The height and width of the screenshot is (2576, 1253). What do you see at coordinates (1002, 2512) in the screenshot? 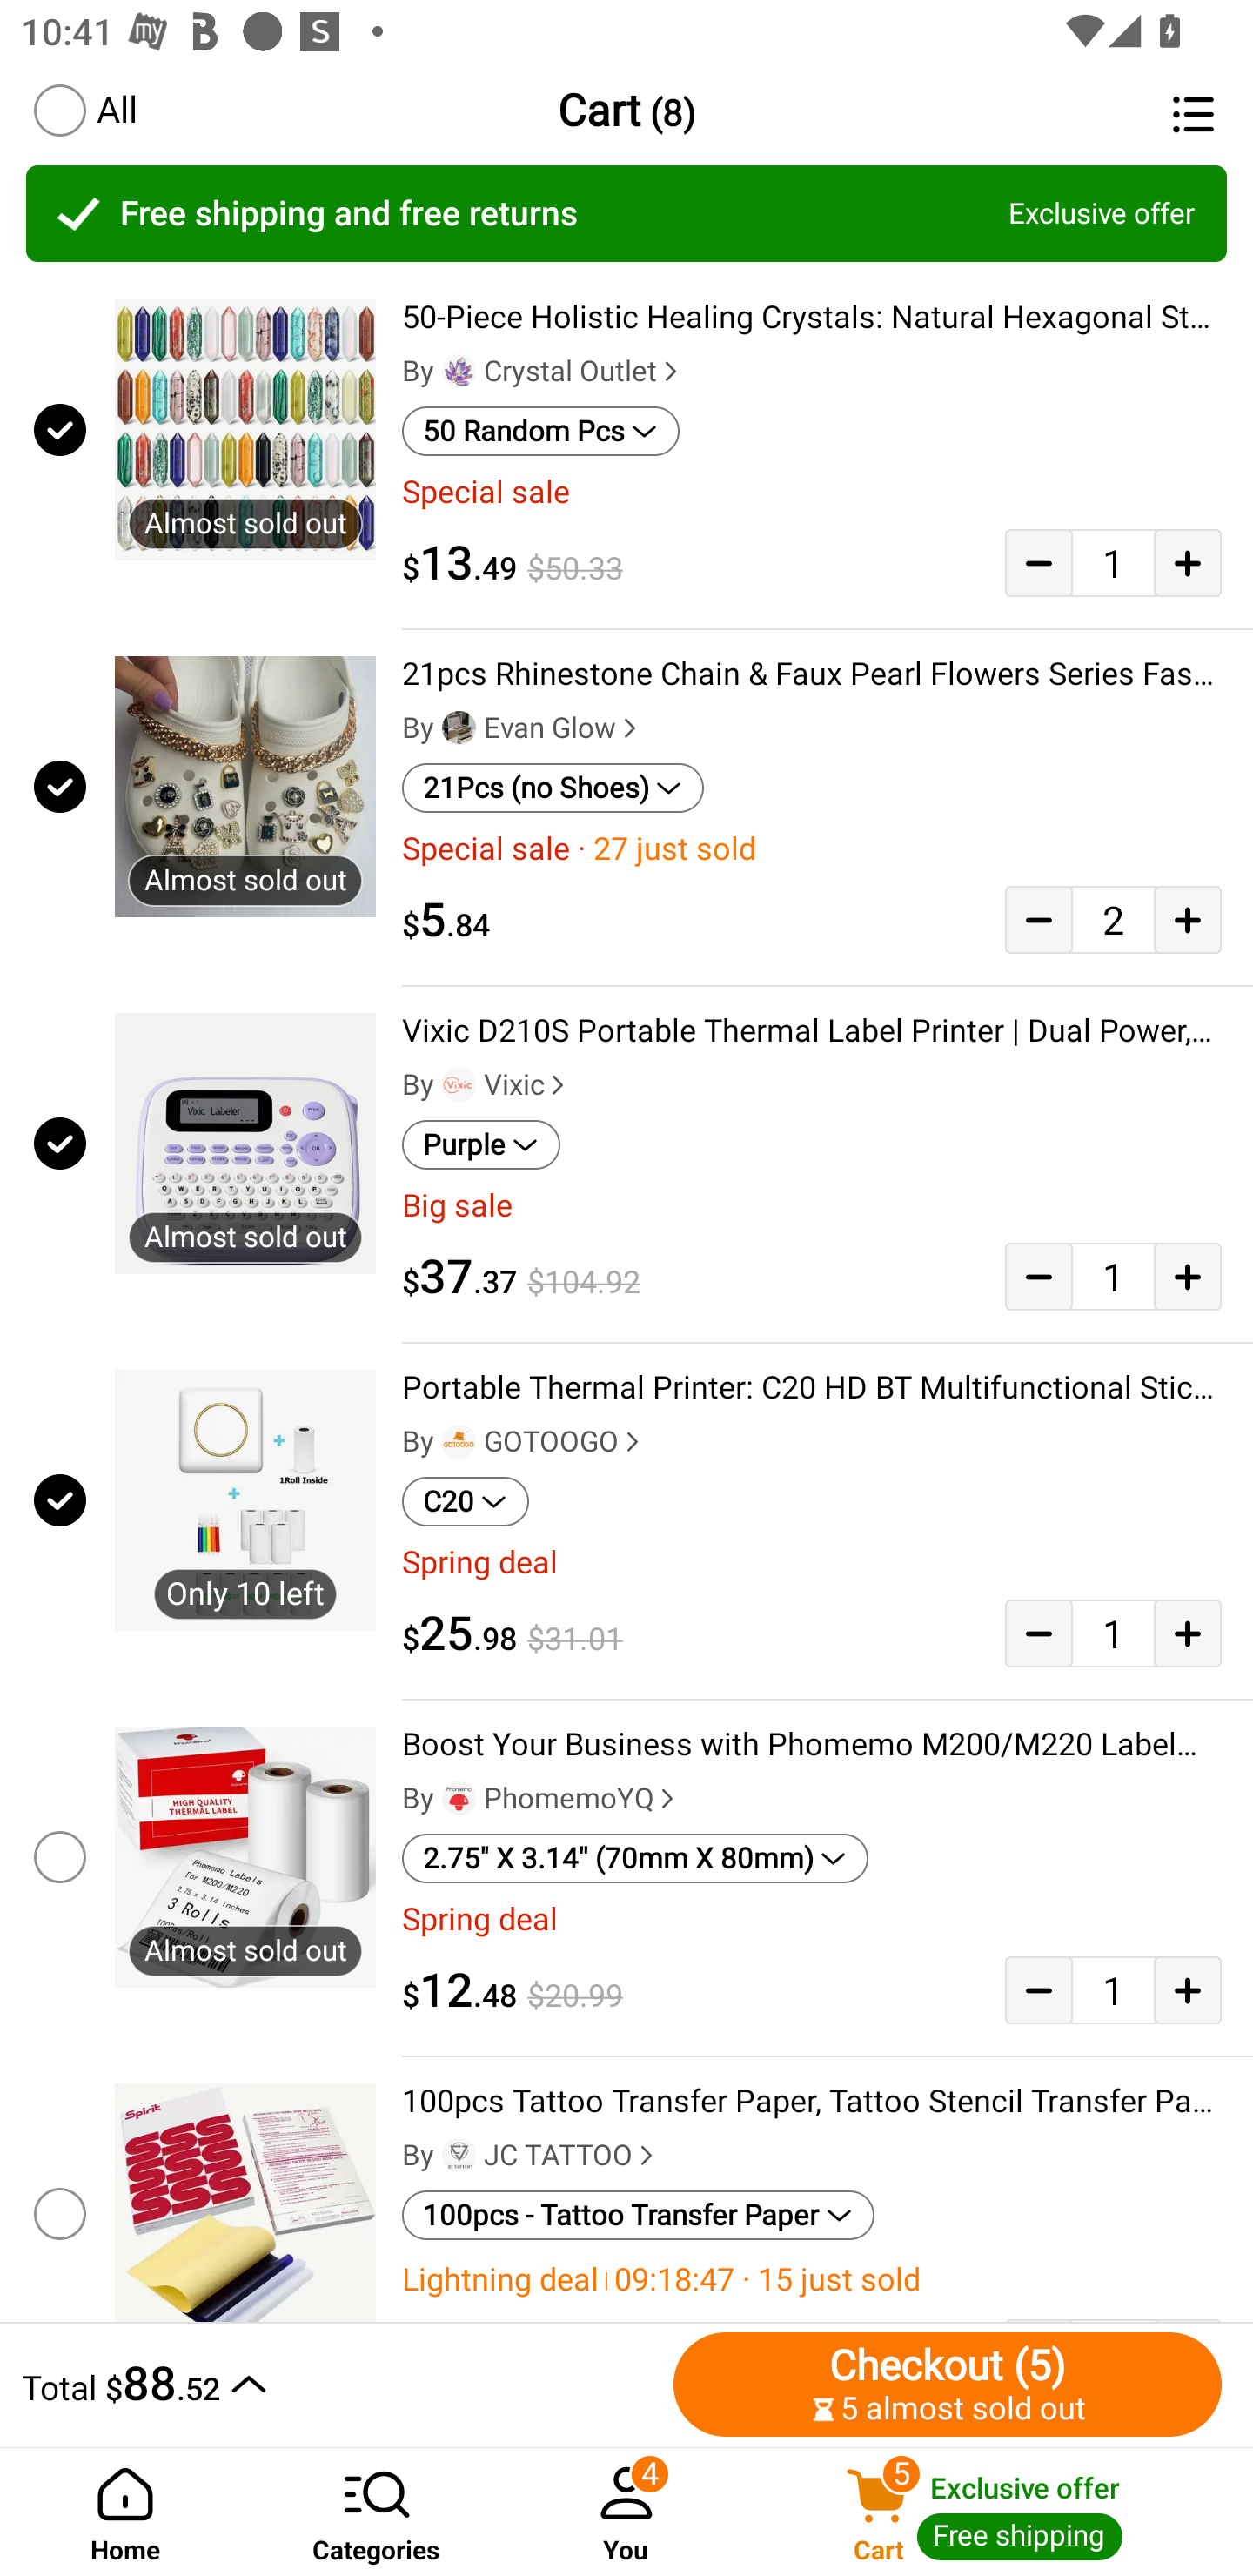
I see `Cart 5 Cart Exclusive offer` at bounding box center [1002, 2512].